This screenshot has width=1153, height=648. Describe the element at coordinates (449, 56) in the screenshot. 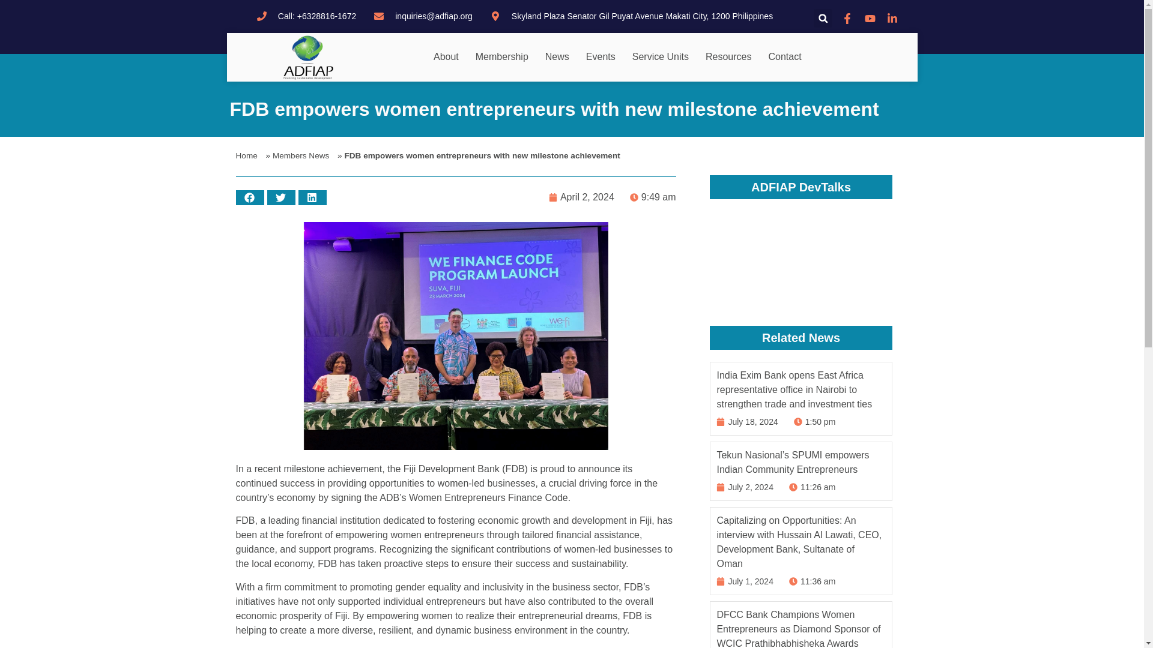

I see `About` at that location.